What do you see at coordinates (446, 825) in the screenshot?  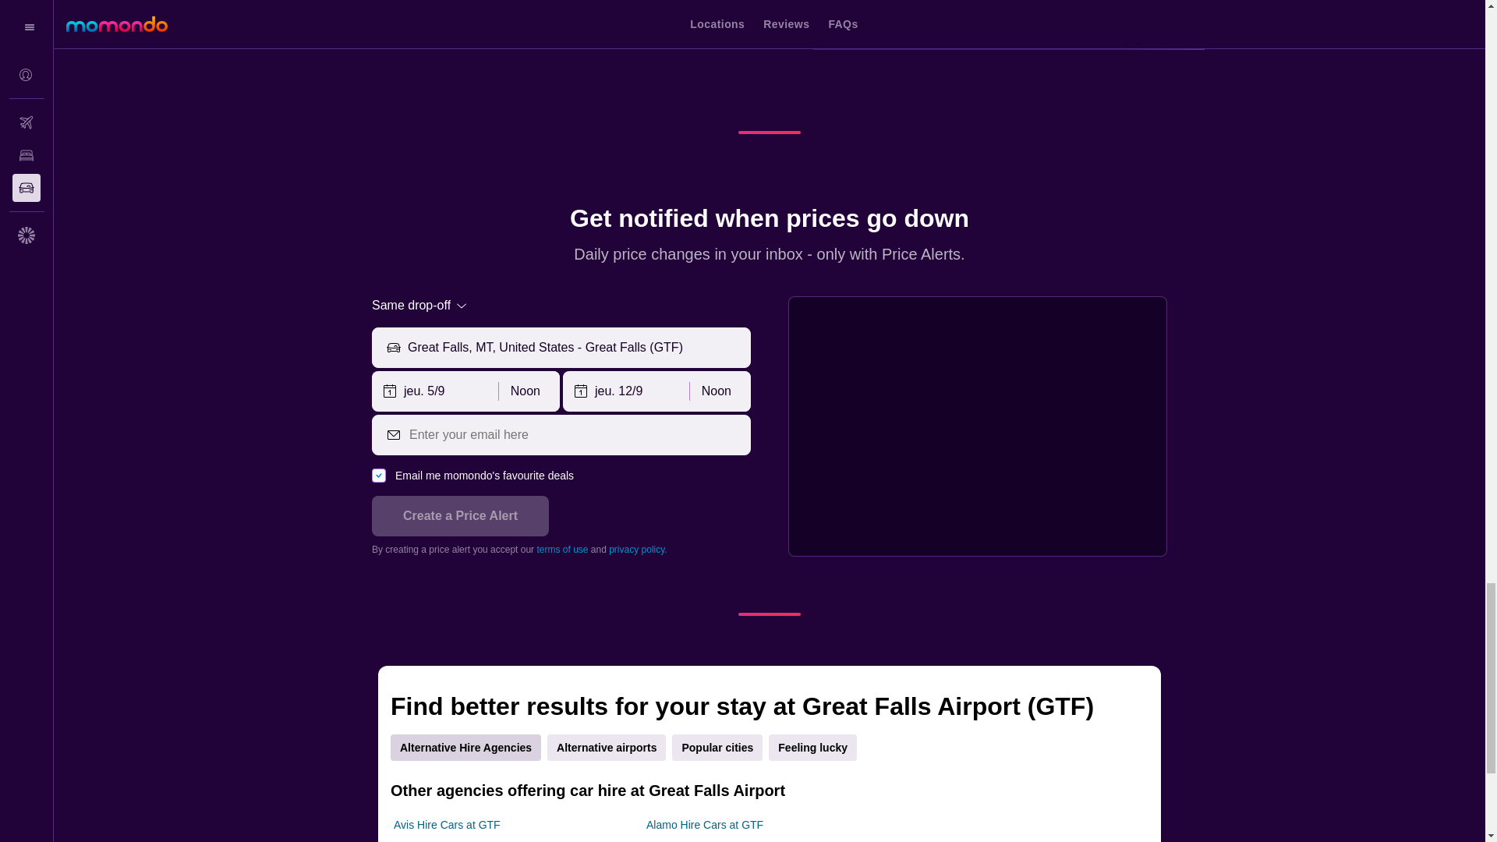 I see `Avis Hire Cars at GTF` at bounding box center [446, 825].